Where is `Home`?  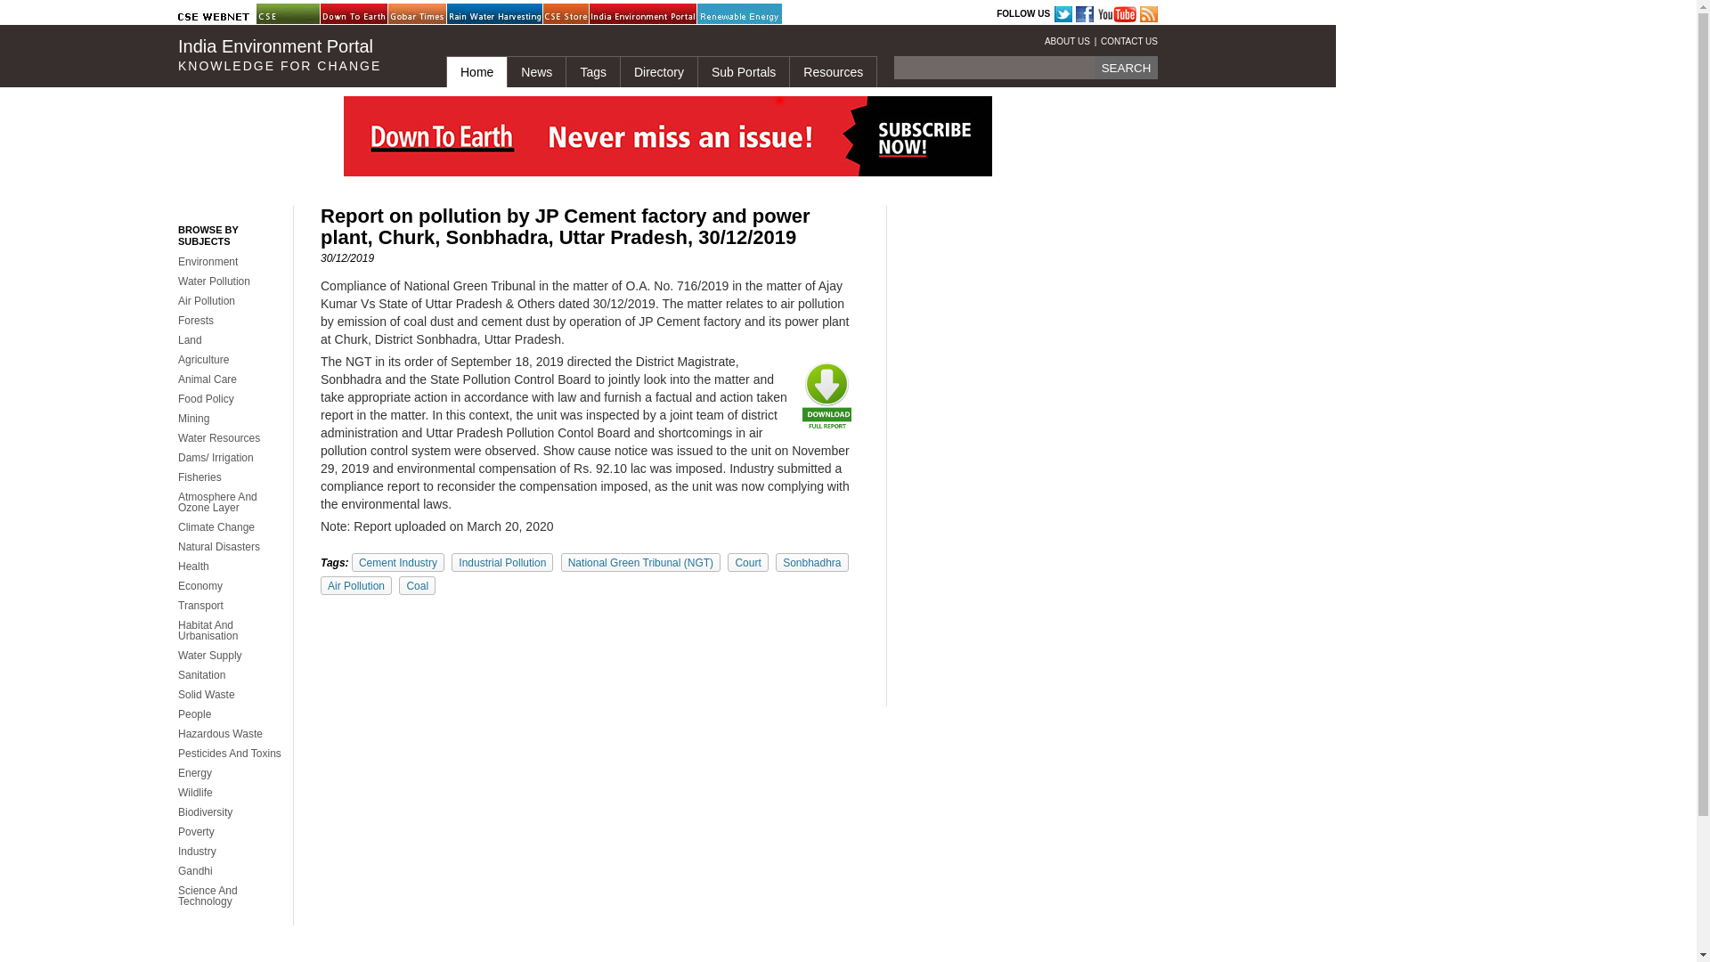 Home is located at coordinates (476, 71).